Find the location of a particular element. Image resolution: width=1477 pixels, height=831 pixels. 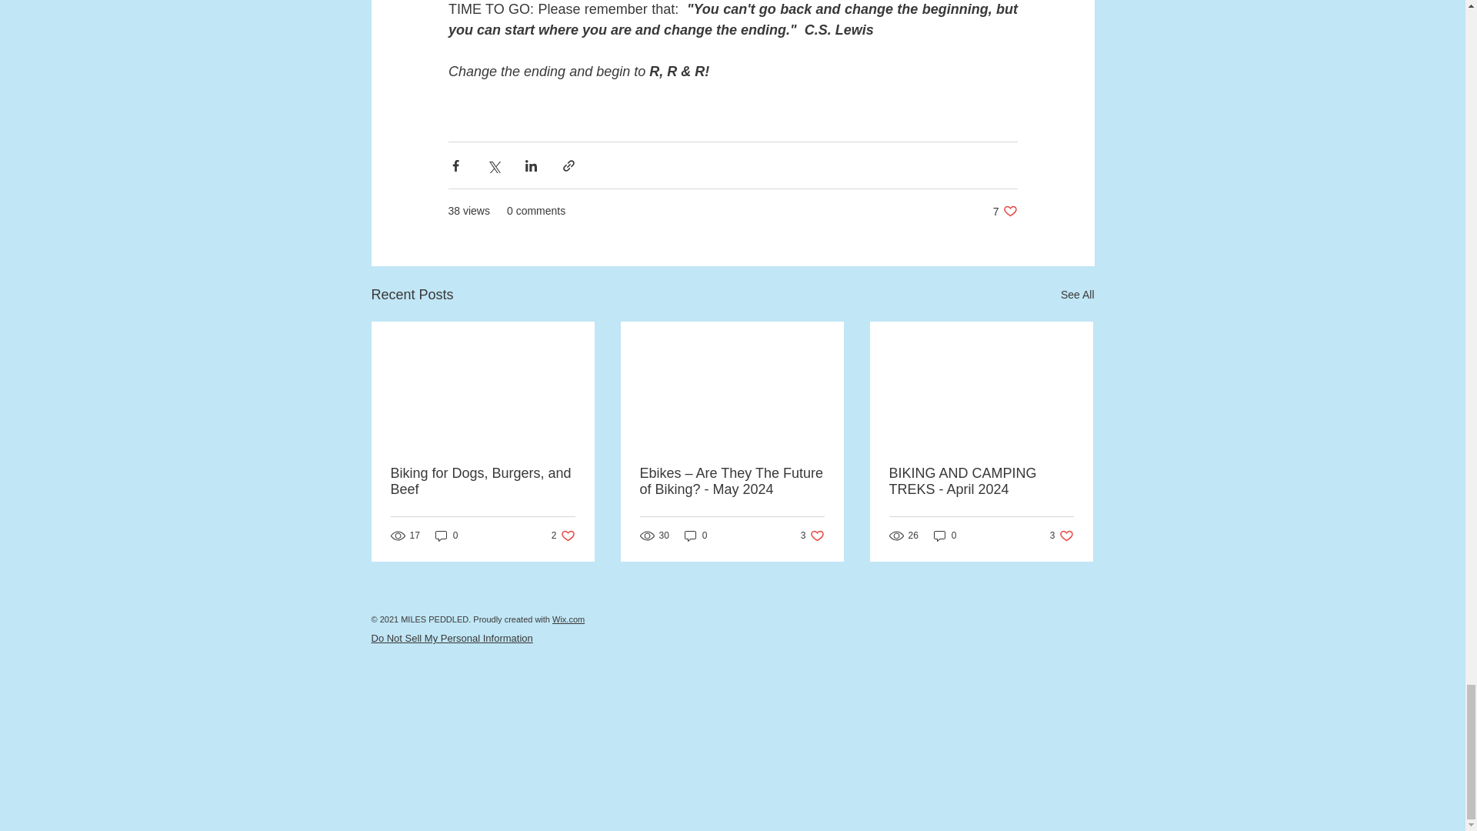

0 is located at coordinates (563, 536).